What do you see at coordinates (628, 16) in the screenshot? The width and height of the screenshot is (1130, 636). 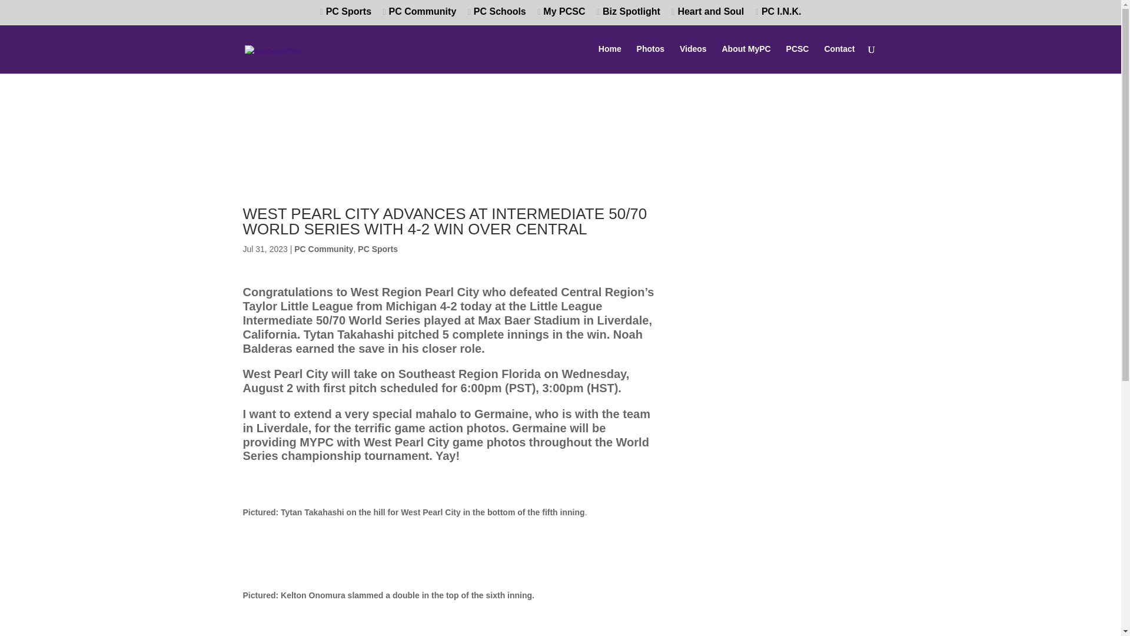 I see `Biz Spotlight` at bounding box center [628, 16].